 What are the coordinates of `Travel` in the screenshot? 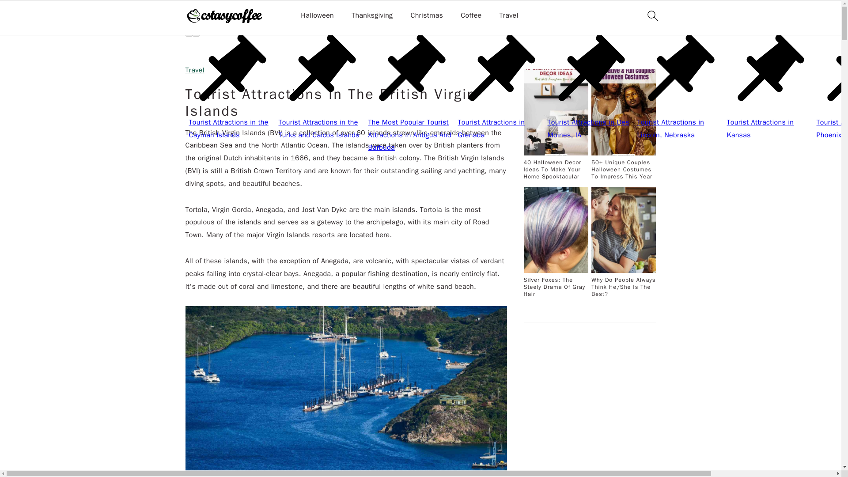 It's located at (509, 15).